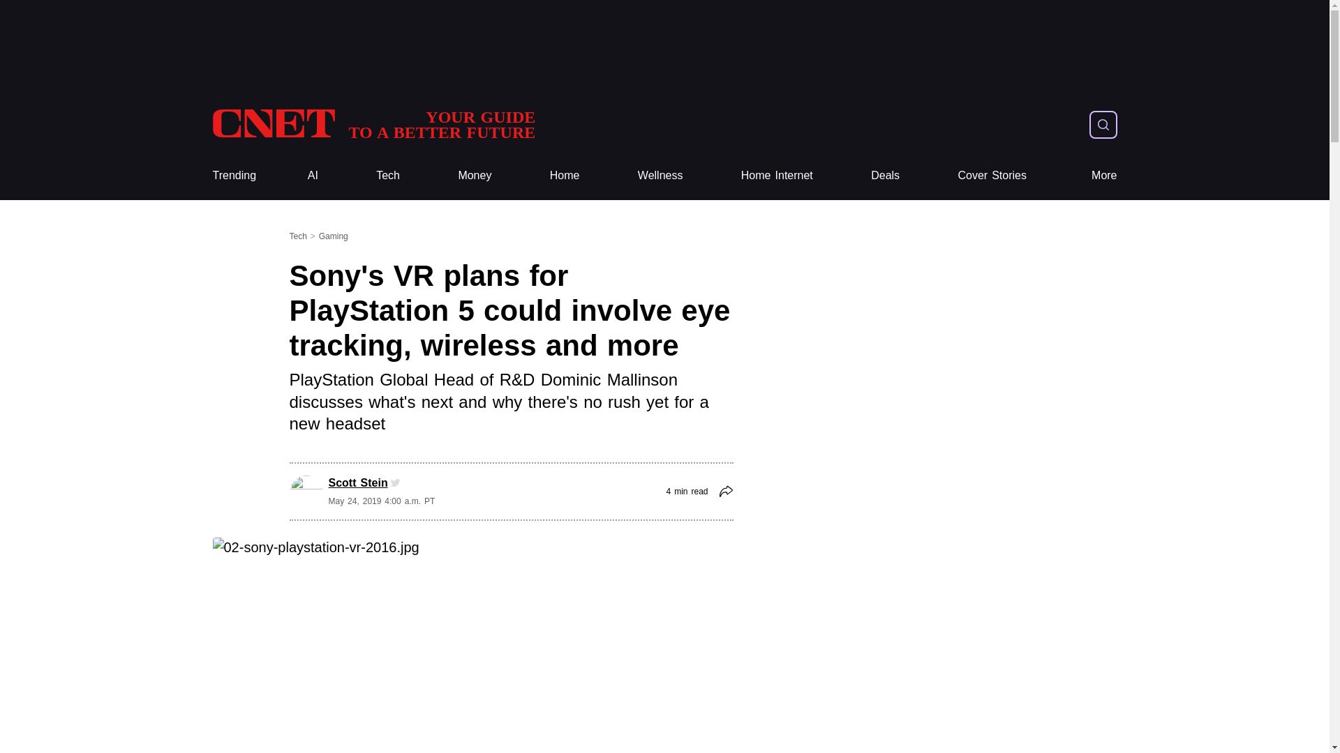  What do you see at coordinates (475, 176) in the screenshot?
I see `CNET` at bounding box center [475, 176].